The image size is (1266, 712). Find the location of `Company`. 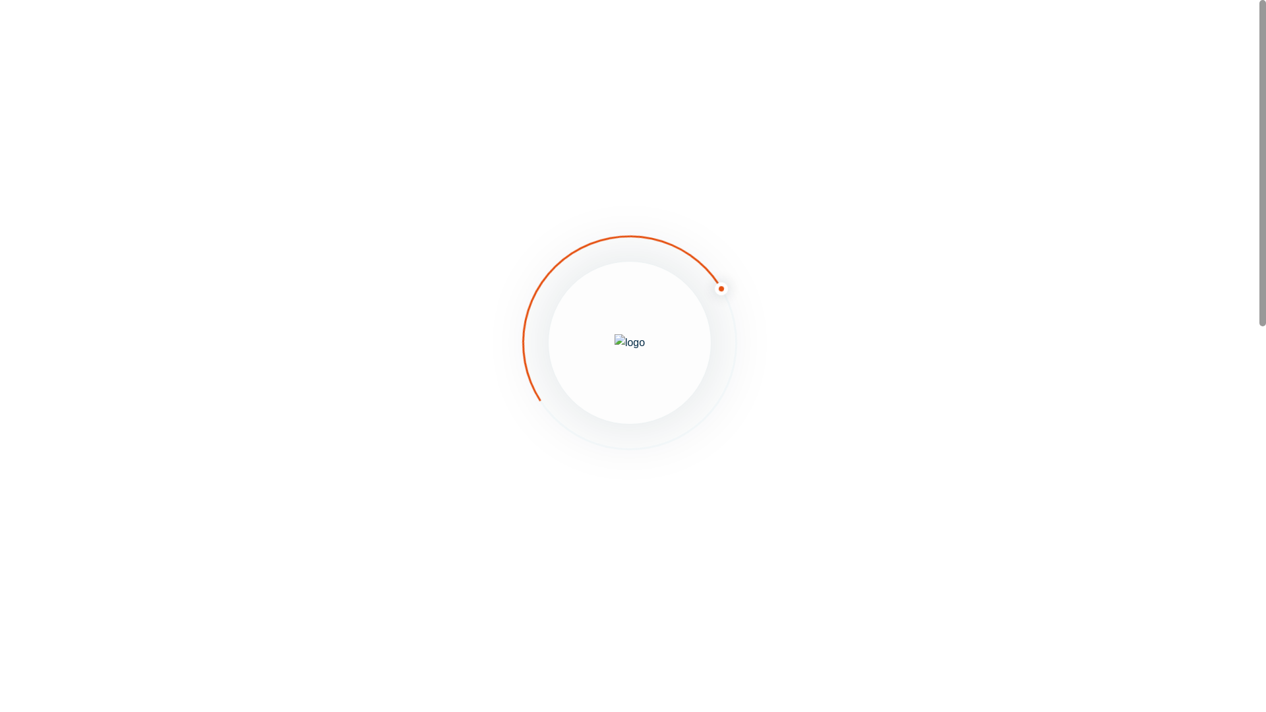

Company is located at coordinates (270, 109).